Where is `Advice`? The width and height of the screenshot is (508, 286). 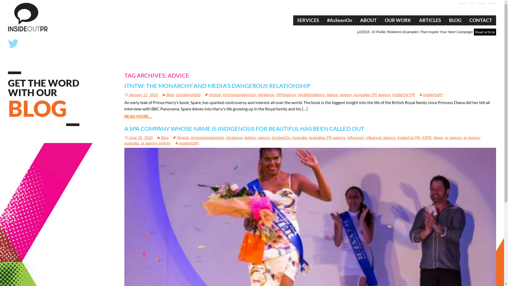
Advice is located at coordinates (250, 138).